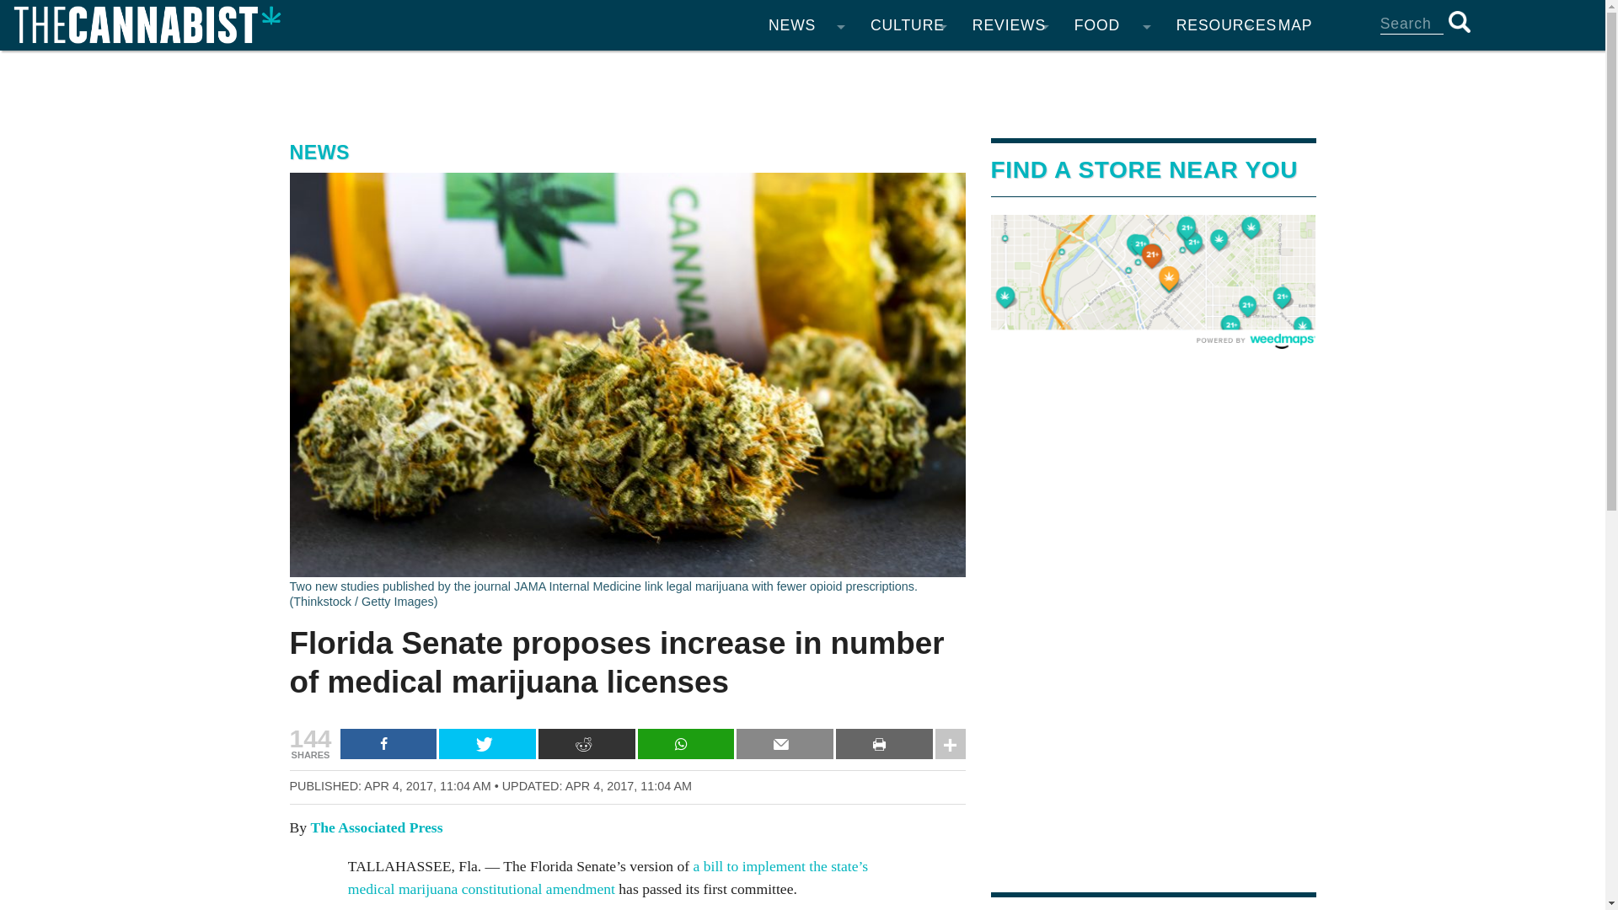  What do you see at coordinates (908, 202) in the screenshot?
I see `INTERVIEWS` at bounding box center [908, 202].